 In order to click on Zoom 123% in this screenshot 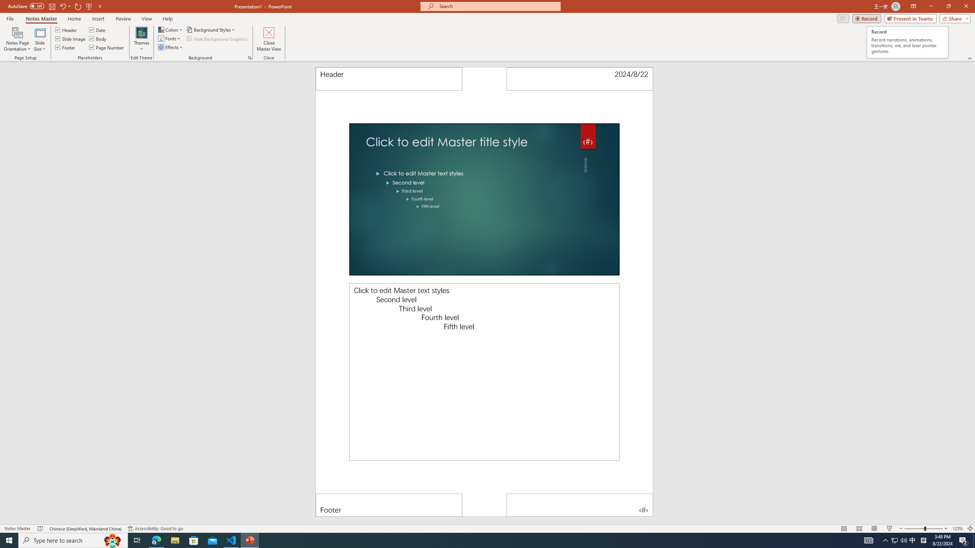, I will do `click(957, 529)`.